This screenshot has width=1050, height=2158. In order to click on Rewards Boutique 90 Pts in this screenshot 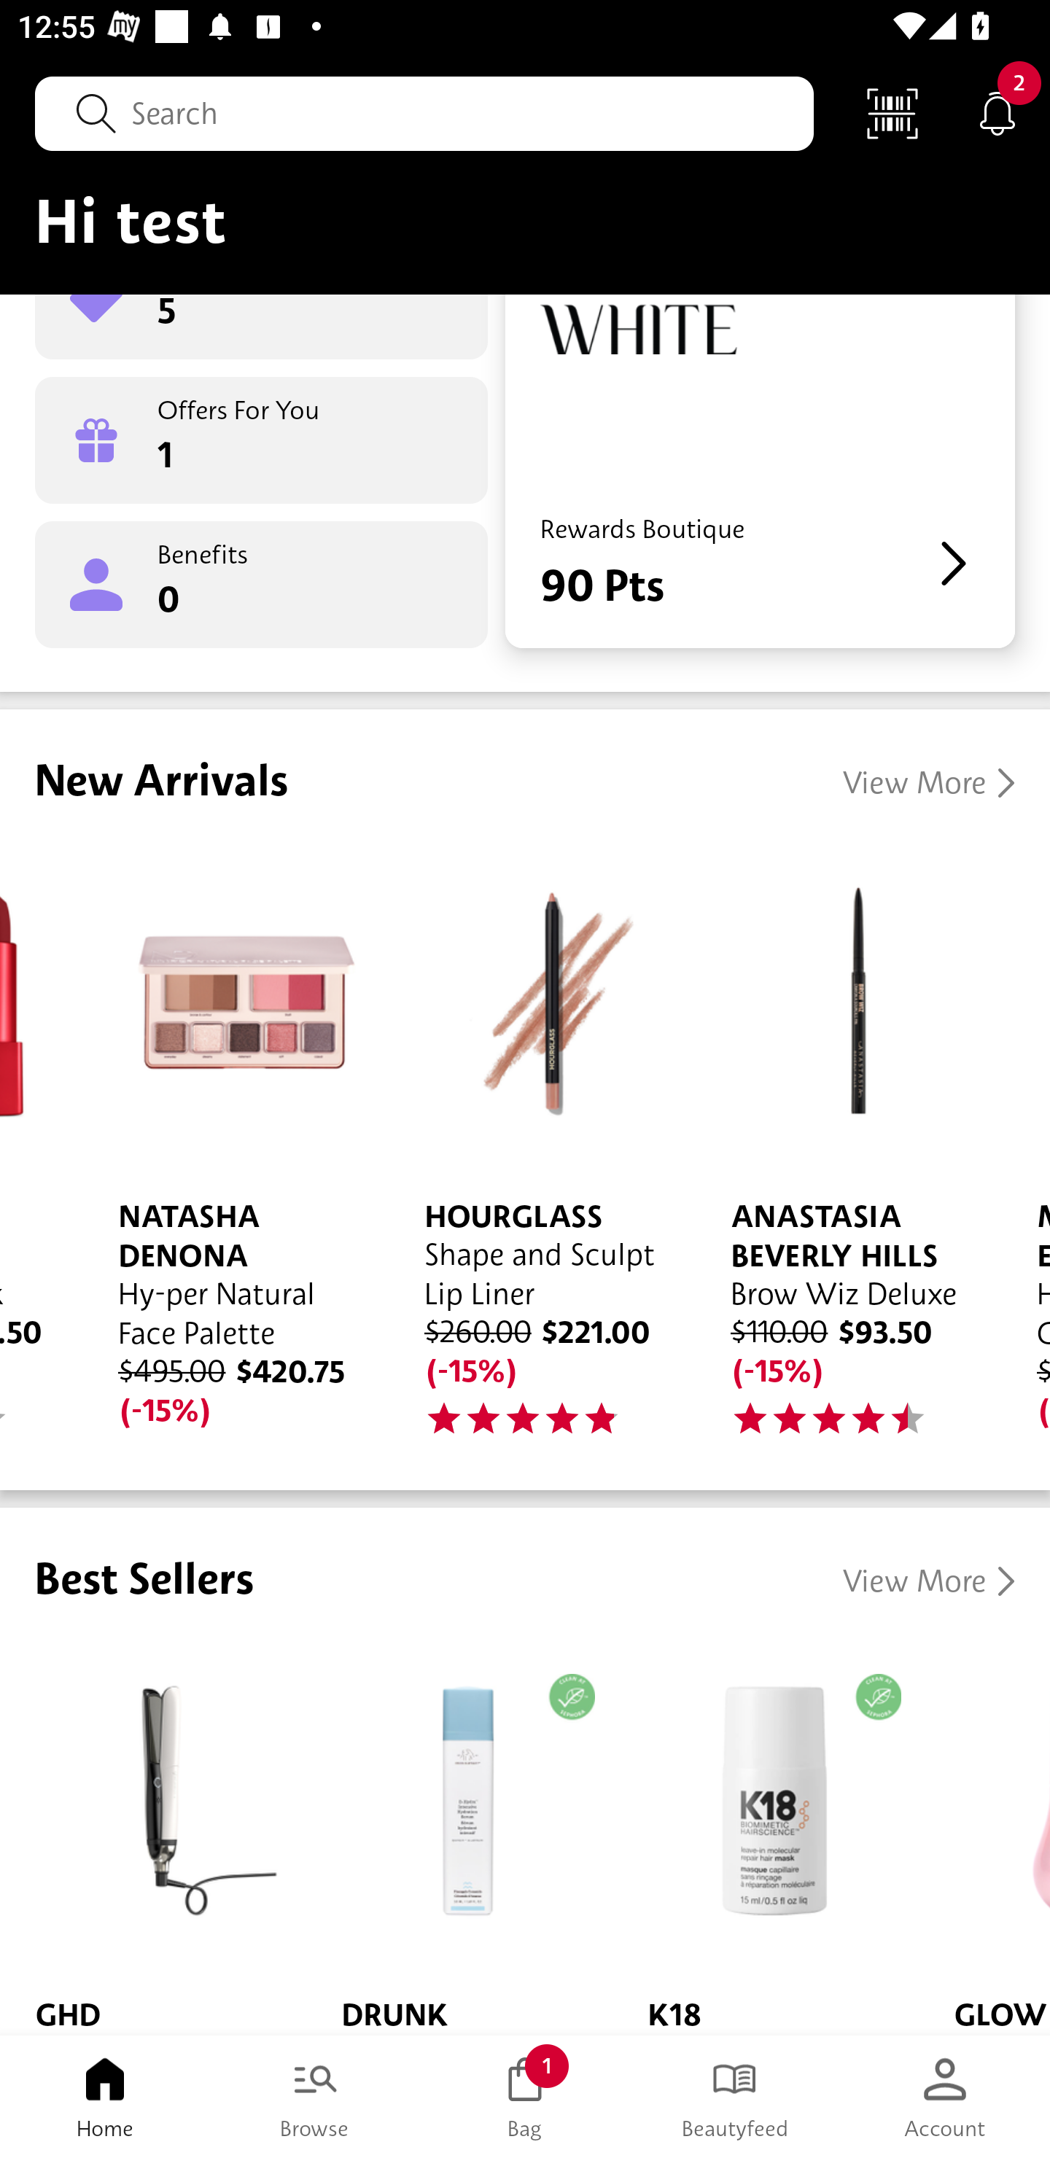, I will do `click(760, 470)`.